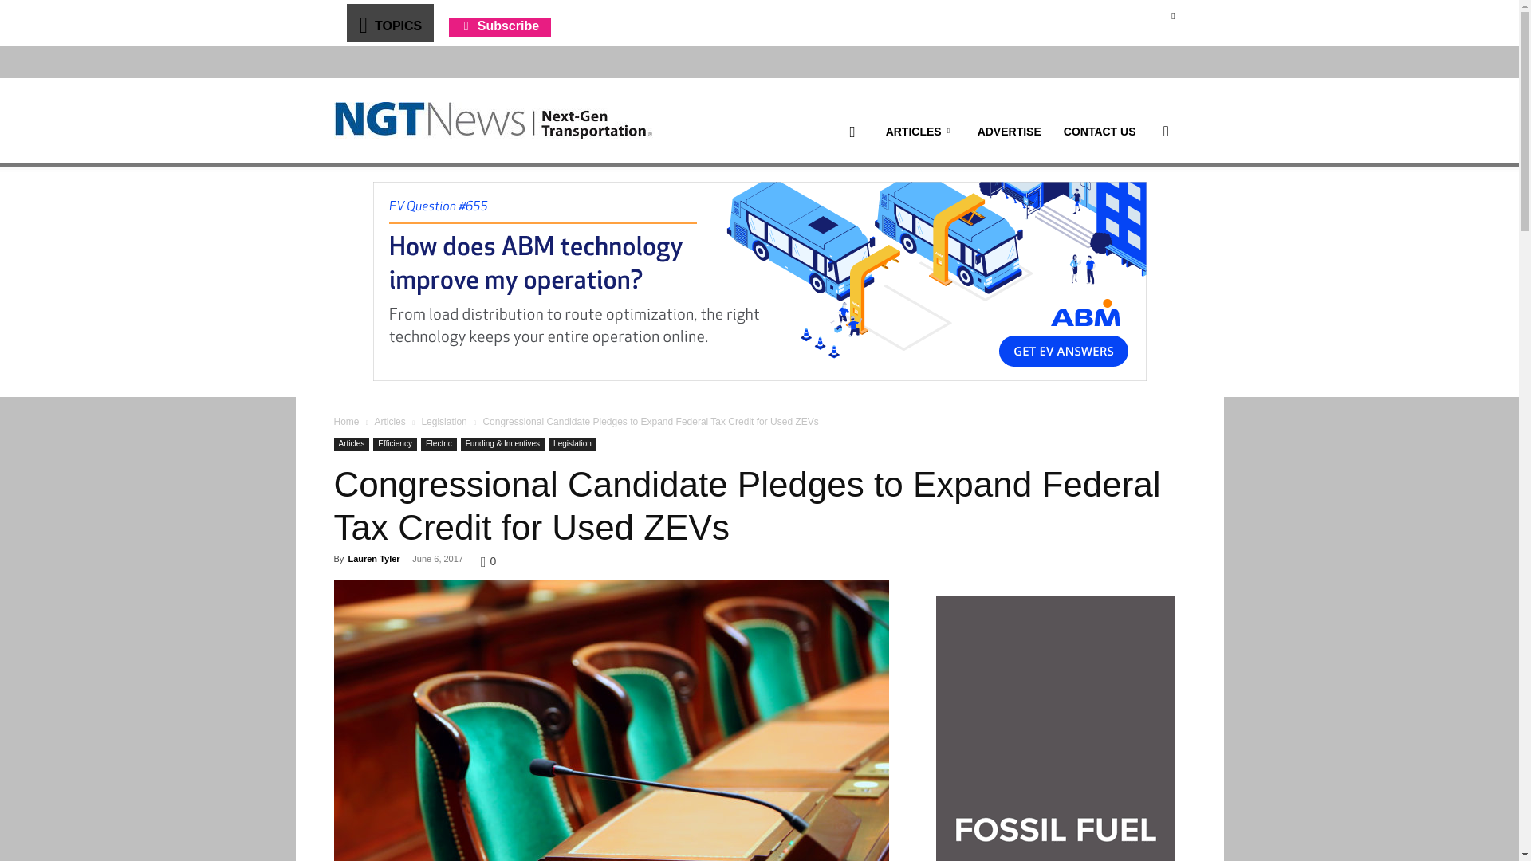  I want to click on TOPICS, so click(389, 22).